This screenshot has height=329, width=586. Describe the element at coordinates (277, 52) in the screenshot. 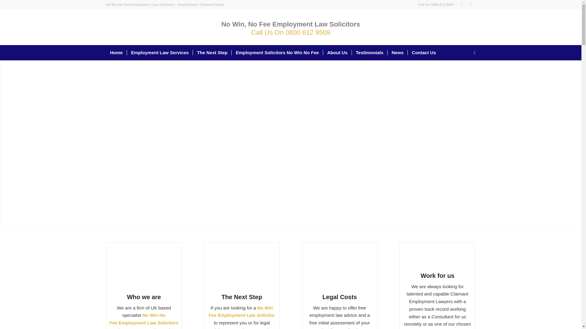

I see `Employment Solicitors No Win No Fee` at that location.